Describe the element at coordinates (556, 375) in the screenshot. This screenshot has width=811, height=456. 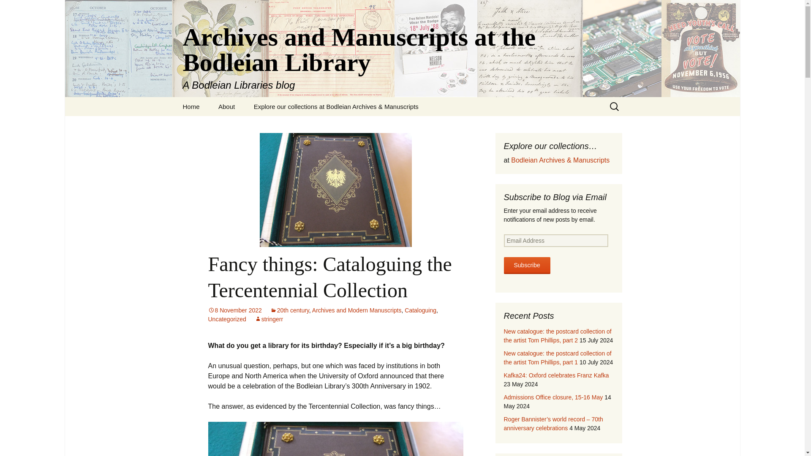
I see `Kafka24: Oxford celebrates Franz Kafka` at that location.